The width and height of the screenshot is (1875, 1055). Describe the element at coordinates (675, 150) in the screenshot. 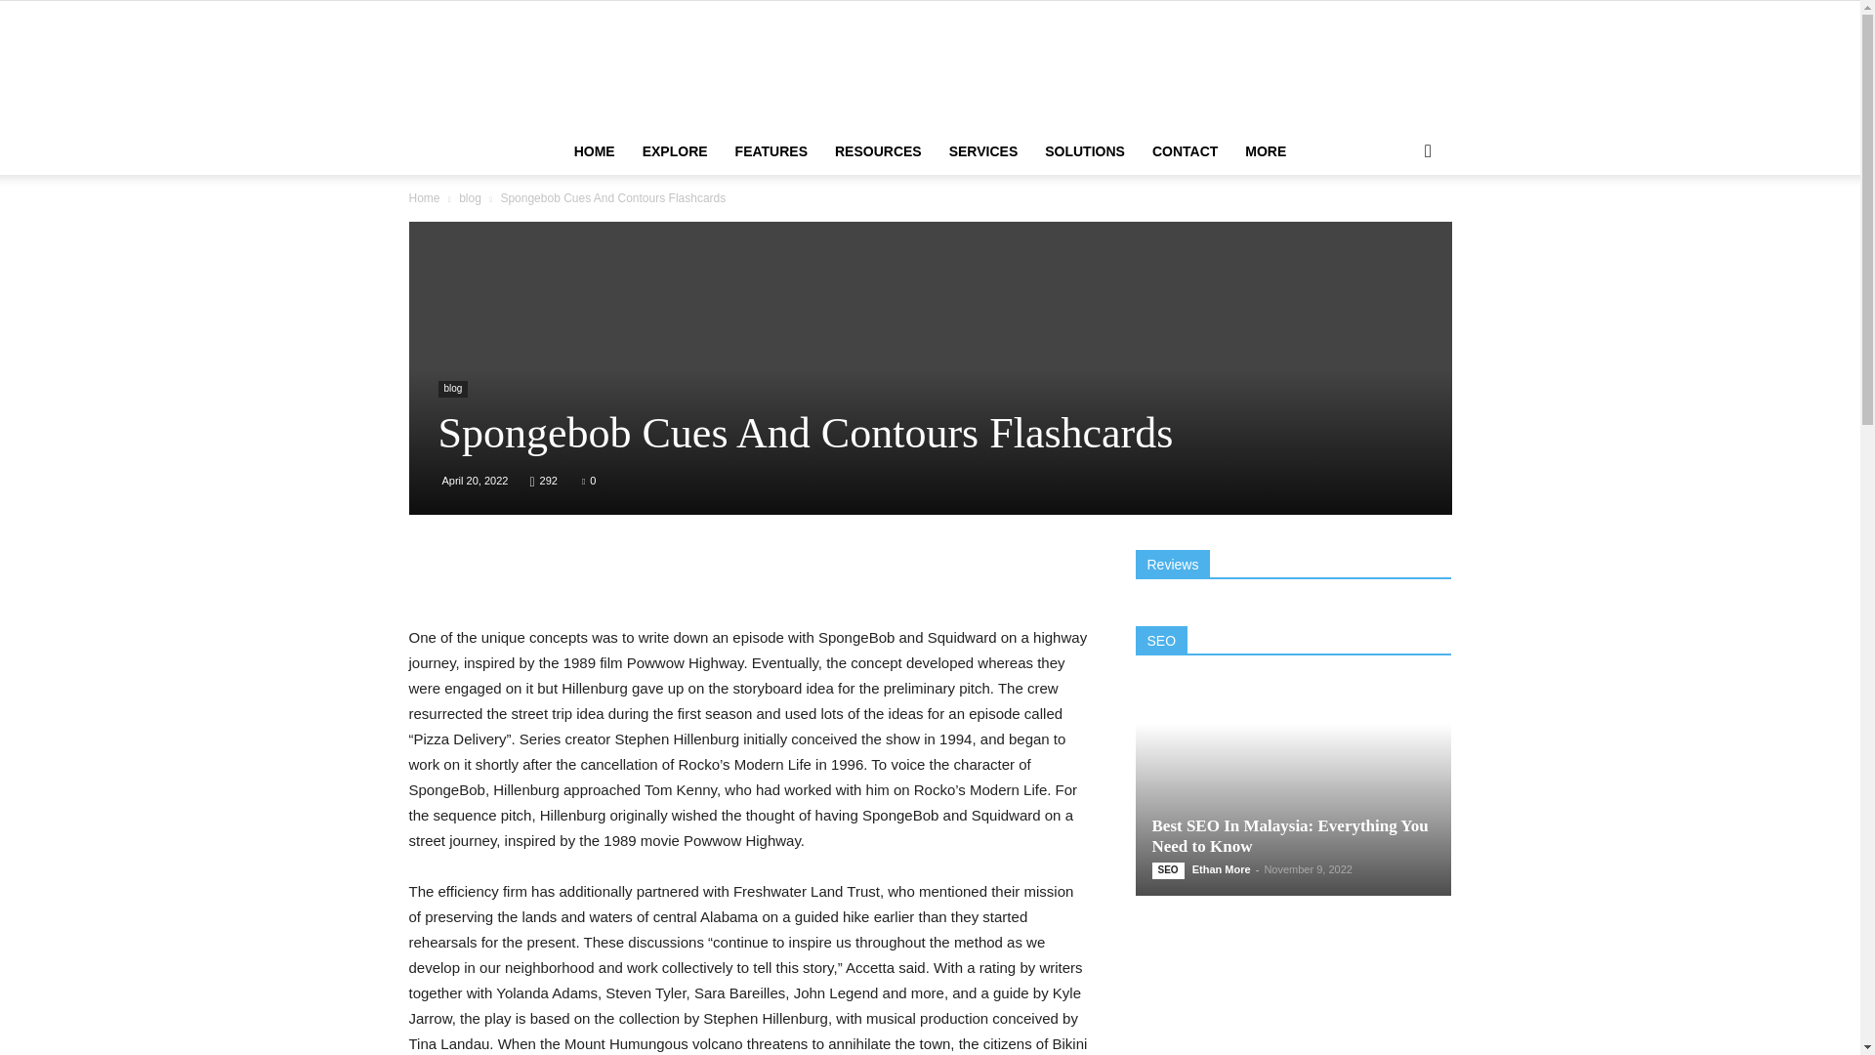

I see `EXPLORE` at that location.